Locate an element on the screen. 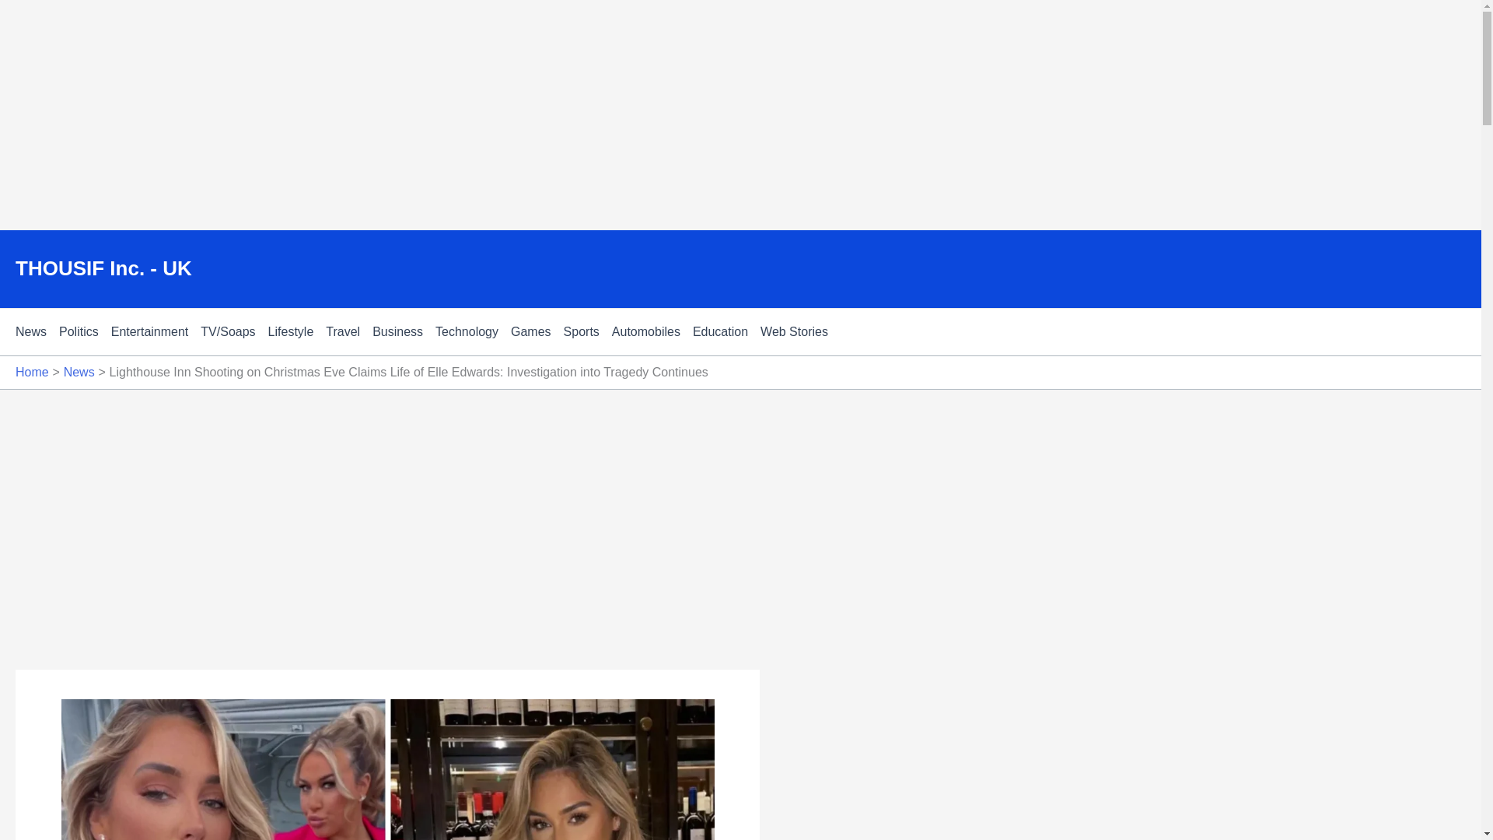  Automobiles is located at coordinates (652, 331).